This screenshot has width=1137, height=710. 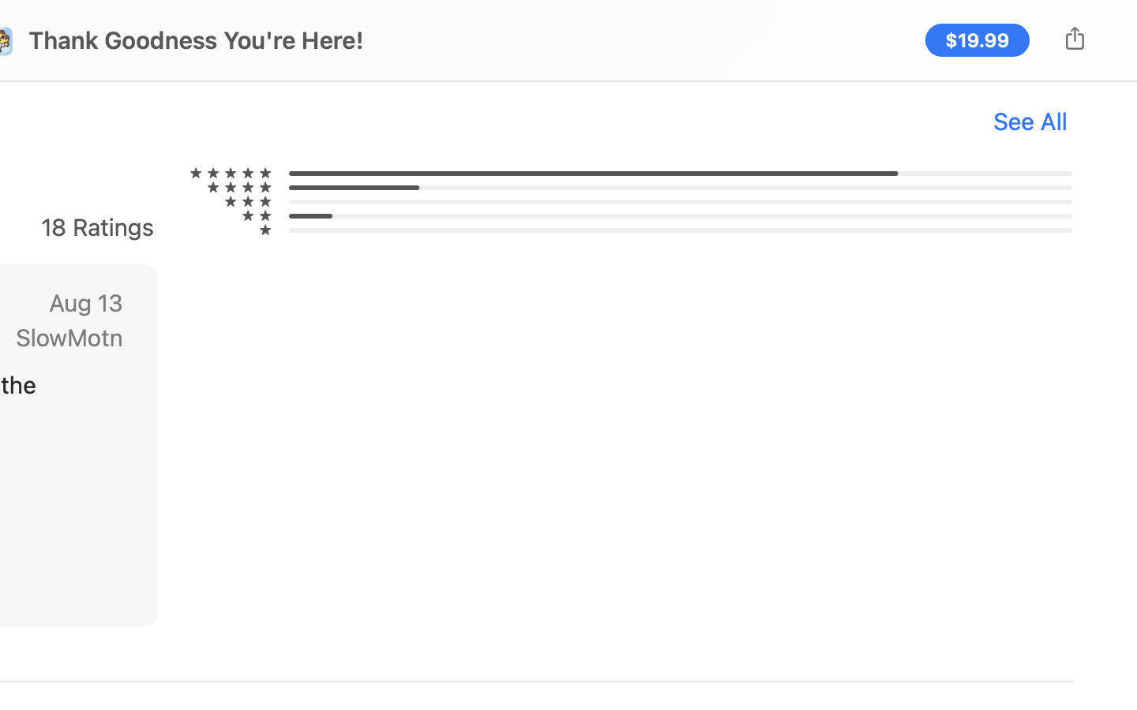 I want to click on Thank Goodness You're Here!, so click(x=197, y=40).